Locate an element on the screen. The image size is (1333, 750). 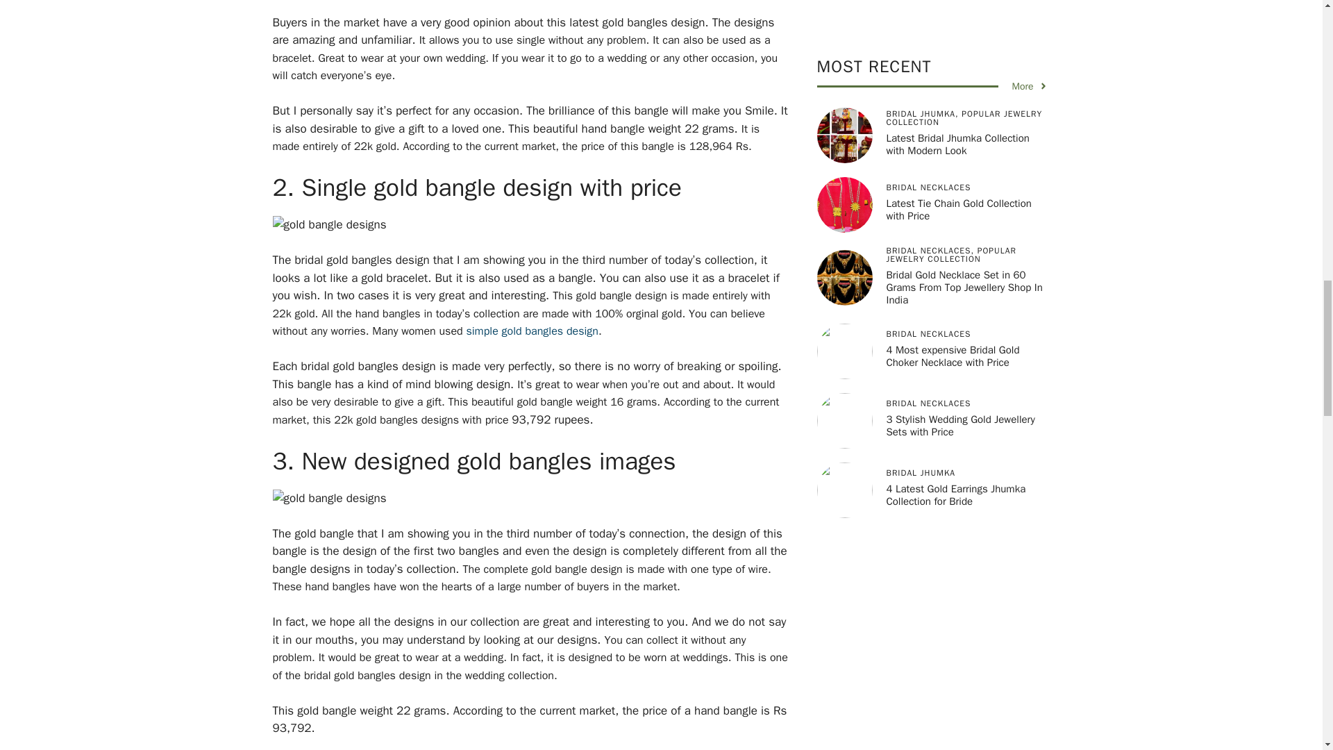
simple gold bangles design is located at coordinates (531, 331).